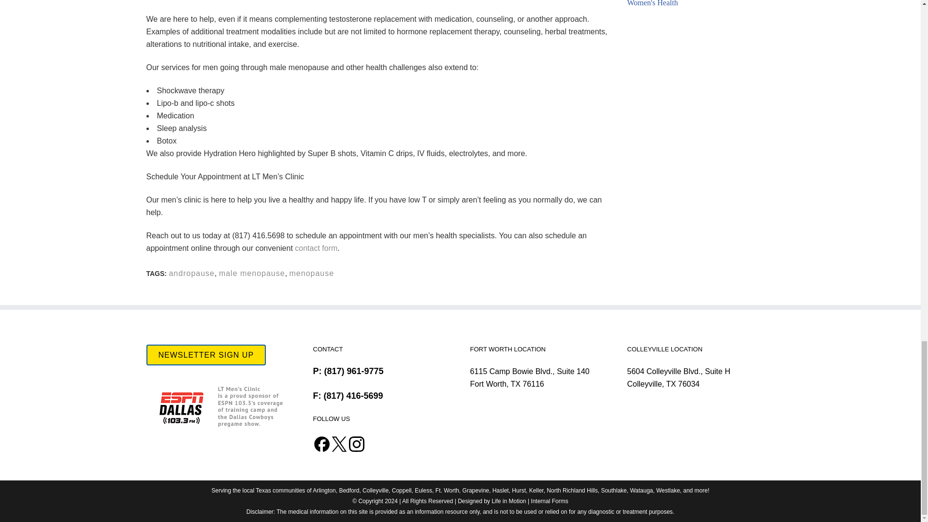 This screenshot has height=522, width=928. Describe the element at coordinates (357, 450) in the screenshot. I see `instagram` at that location.